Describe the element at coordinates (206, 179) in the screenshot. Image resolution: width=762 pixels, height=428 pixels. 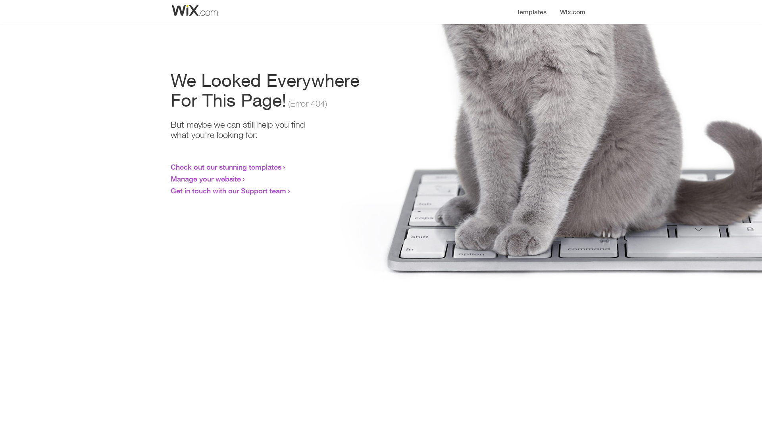
I see `Manage your website` at that location.